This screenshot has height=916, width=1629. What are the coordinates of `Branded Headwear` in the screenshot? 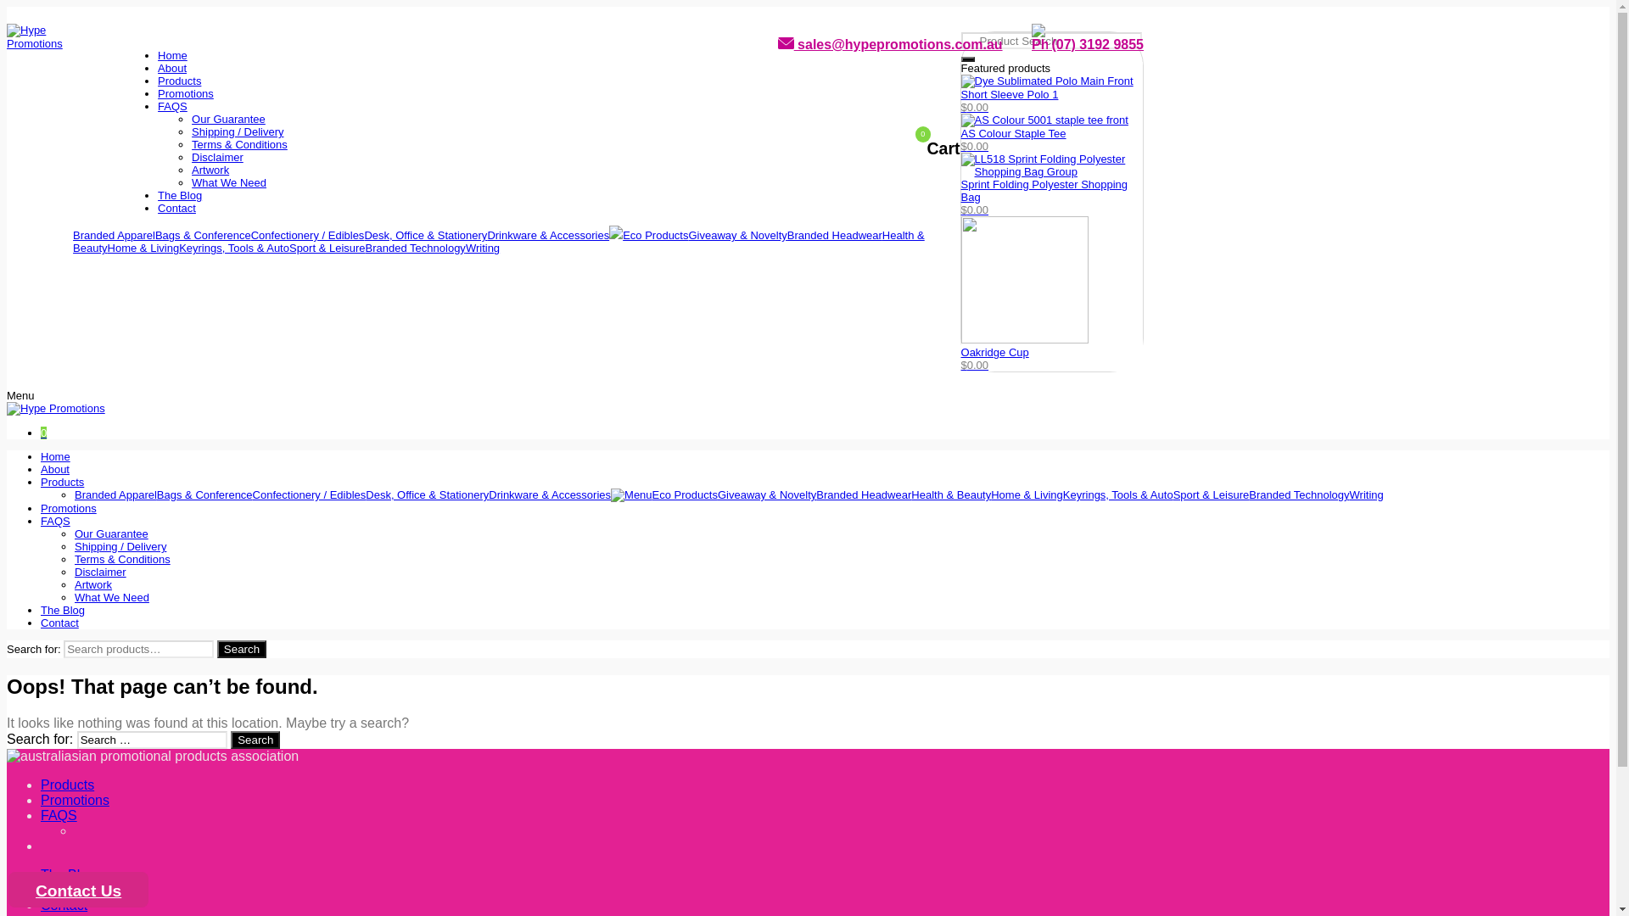 It's located at (835, 236).